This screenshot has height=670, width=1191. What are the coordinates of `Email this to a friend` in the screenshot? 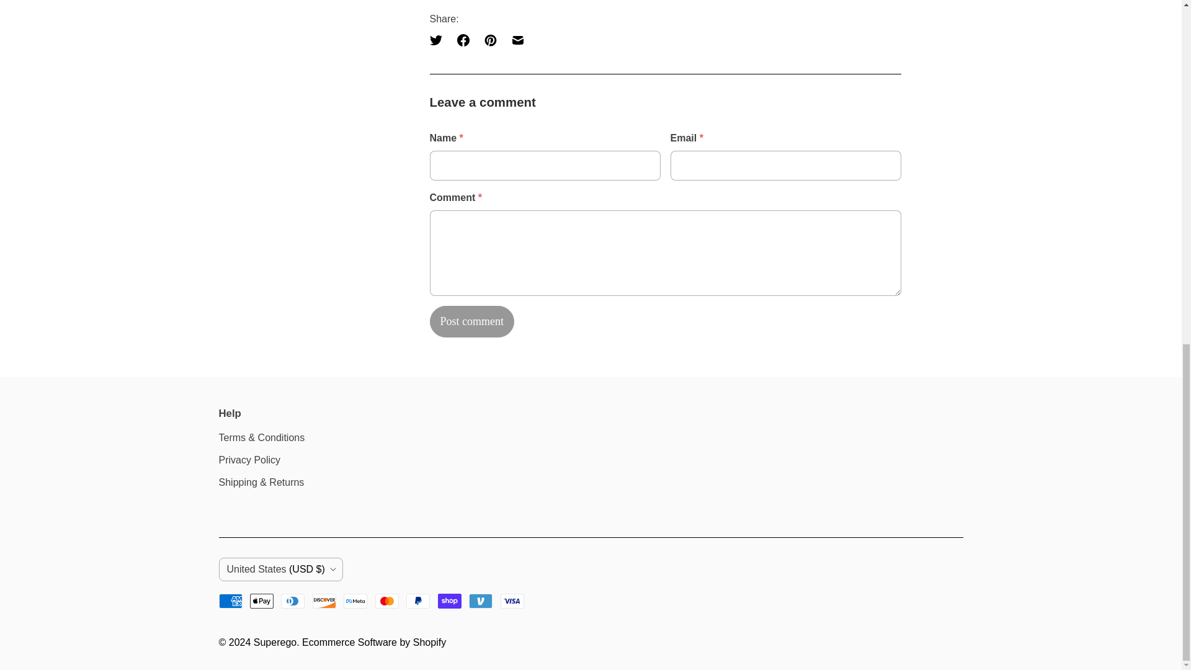 It's located at (517, 40).